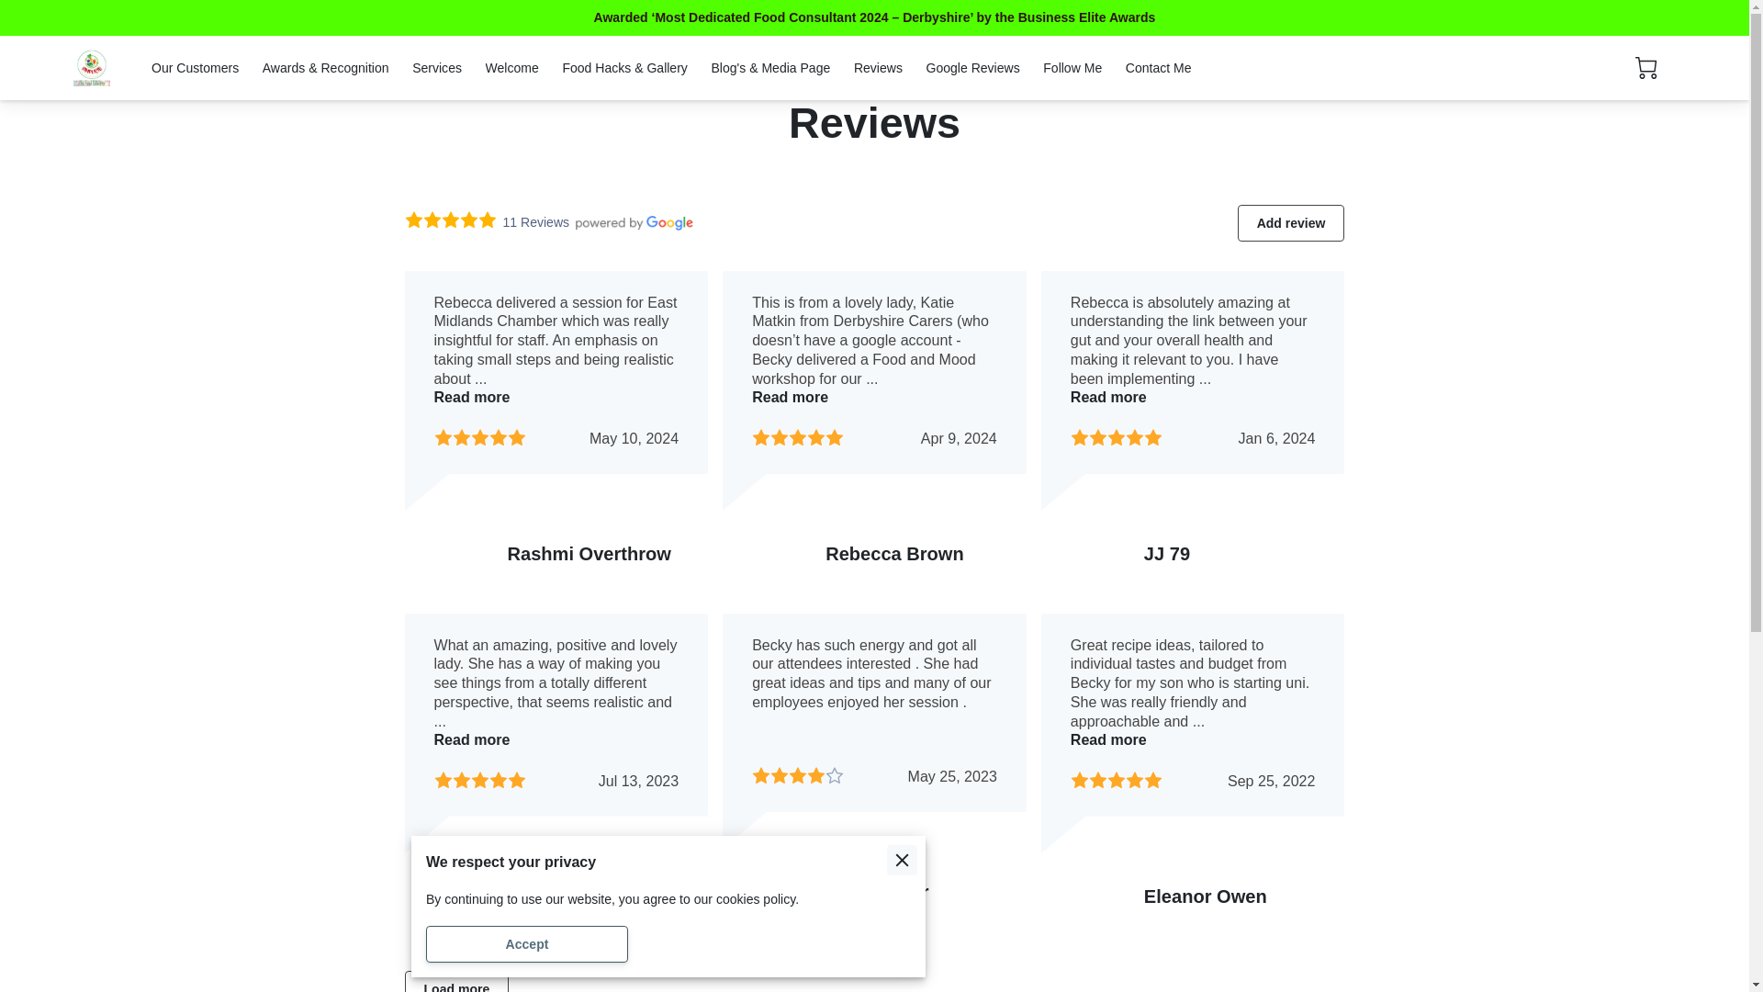  I want to click on Contact Me, so click(1159, 68).